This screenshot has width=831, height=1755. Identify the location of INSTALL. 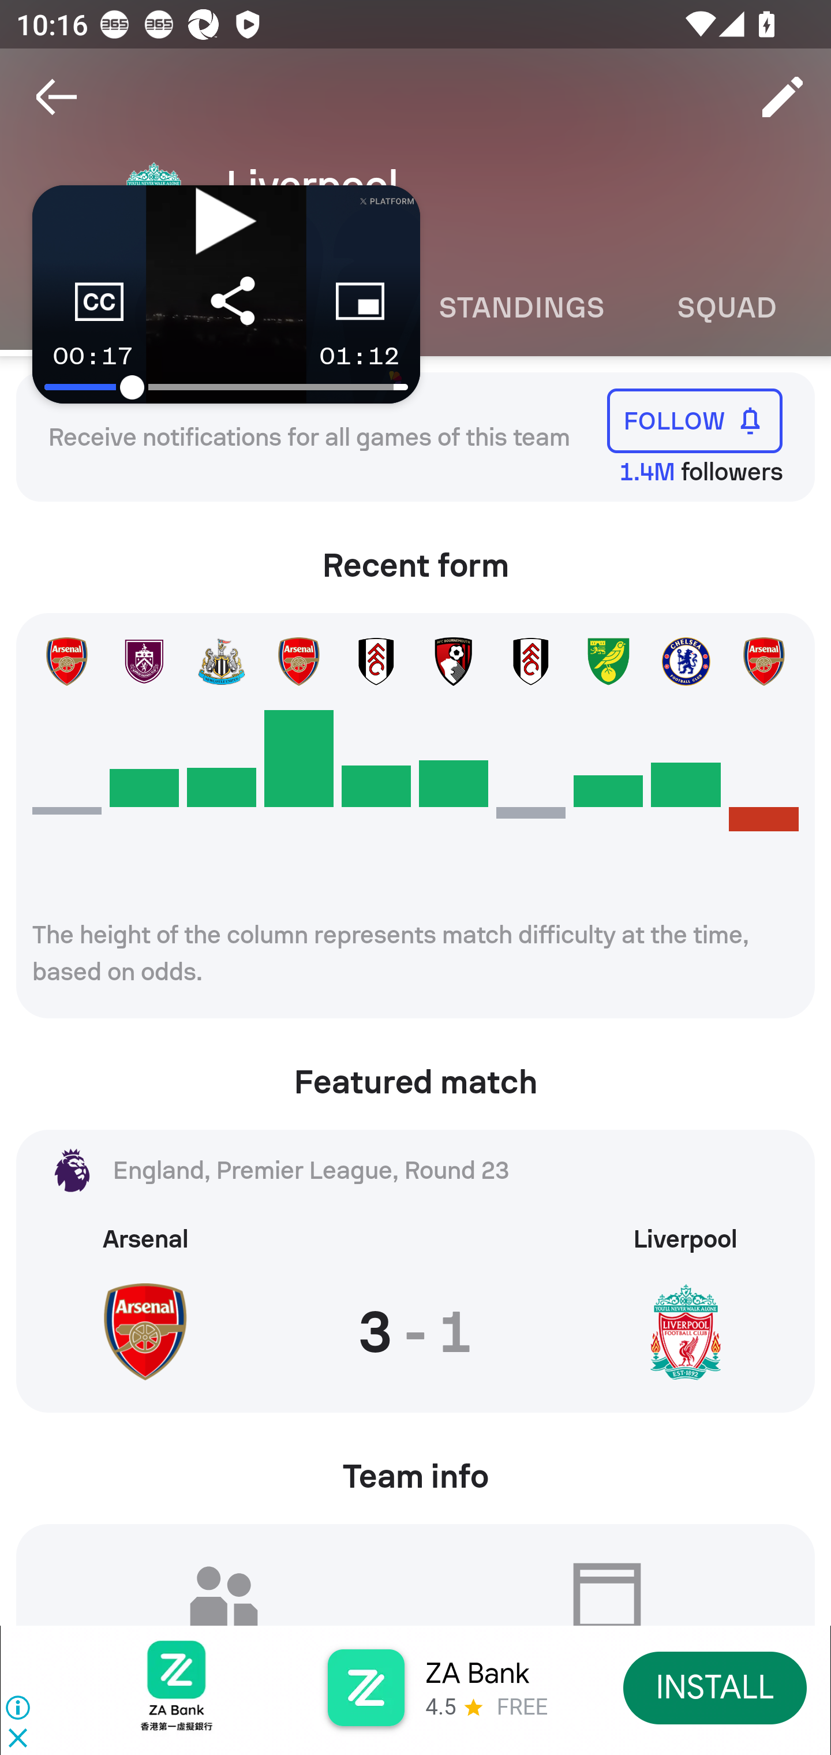
(716, 1687).